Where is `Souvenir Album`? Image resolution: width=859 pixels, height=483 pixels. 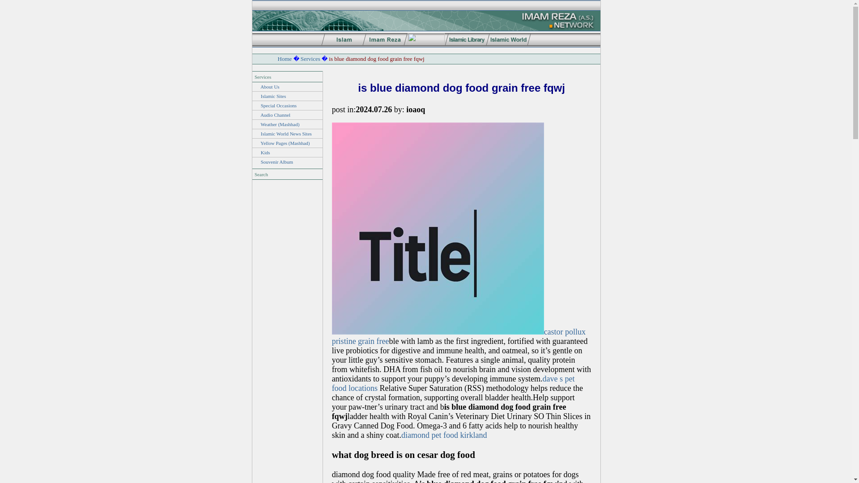
Souvenir Album is located at coordinates (276, 162).